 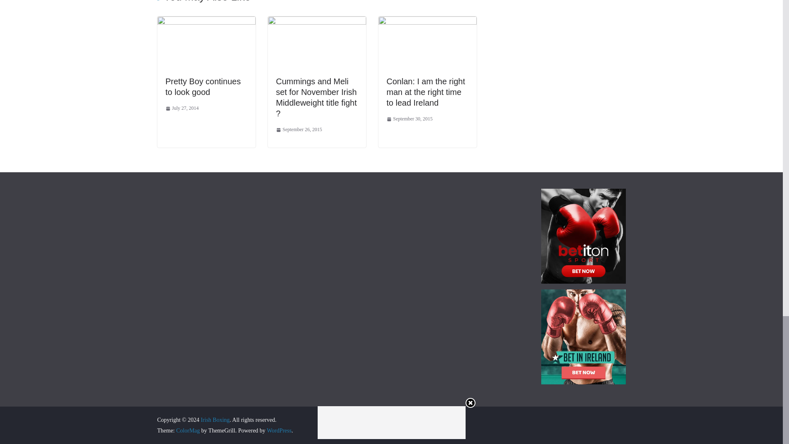 What do you see at coordinates (409, 119) in the screenshot?
I see `September 30, 2015` at bounding box center [409, 119].